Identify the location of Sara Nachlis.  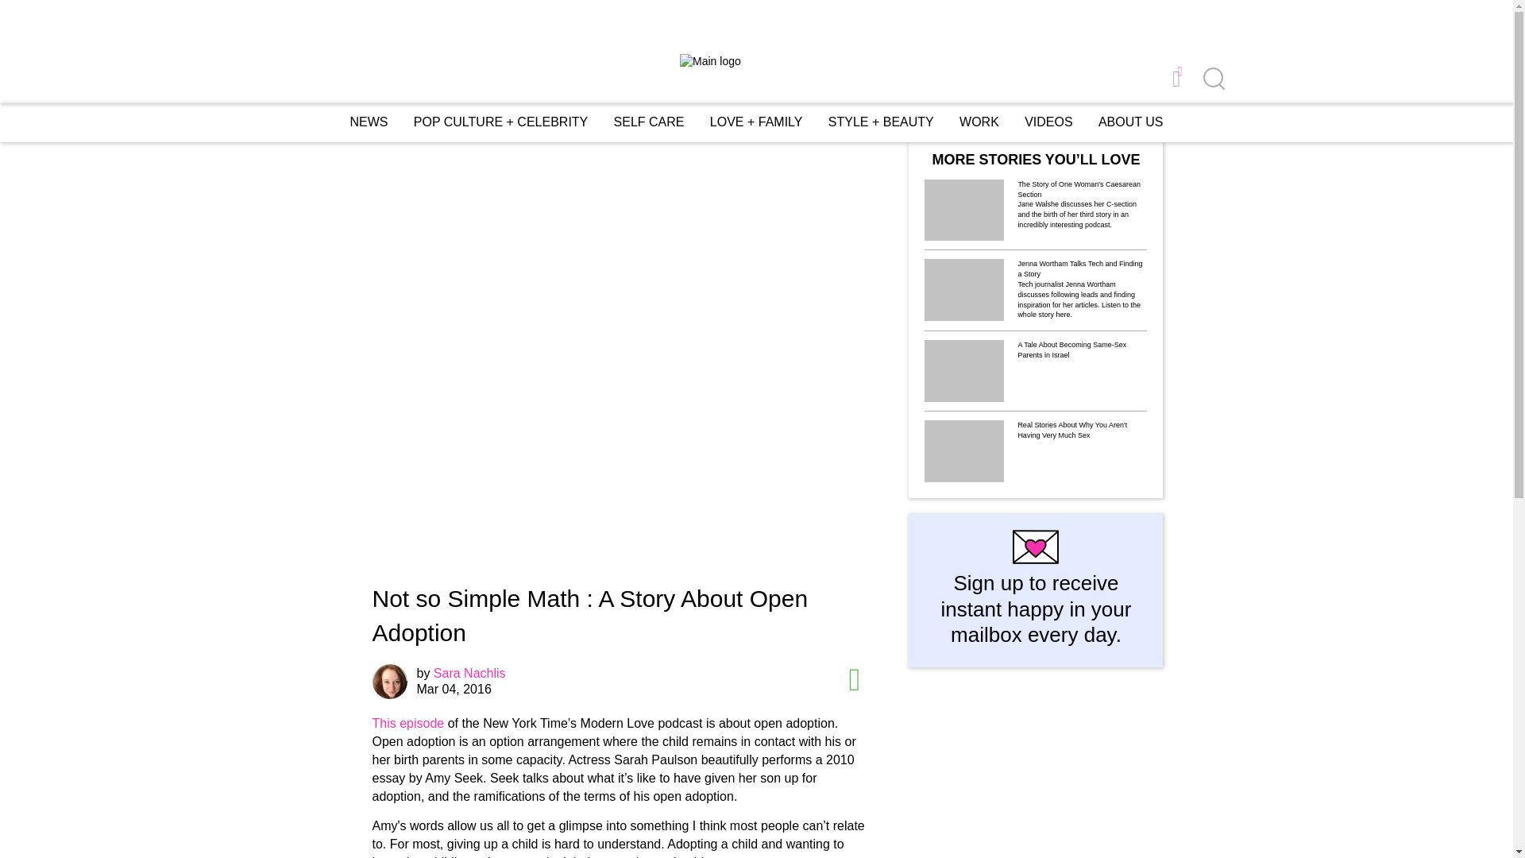
(469, 674).